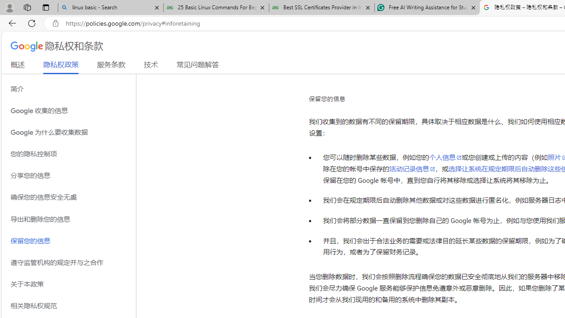 The height and width of the screenshot is (318, 565). Describe the element at coordinates (427, 8) in the screenshot. I see `Free AI Writing Assistance for Students | Grammarly` at that location.